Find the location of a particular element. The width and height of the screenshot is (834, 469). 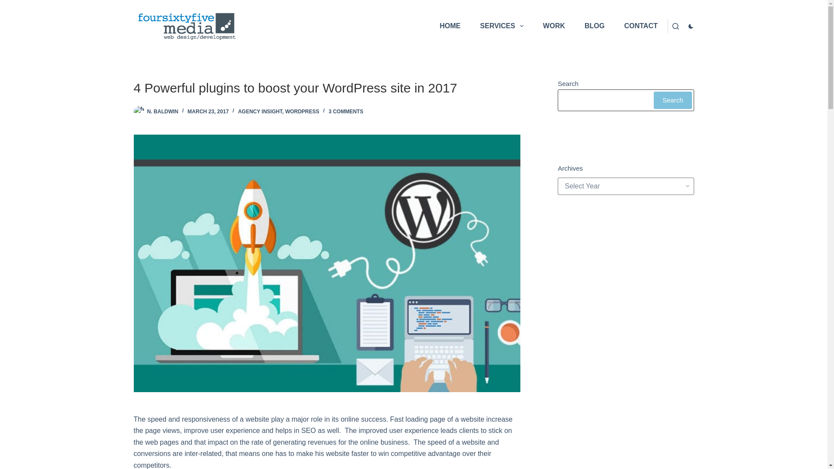

SERVICES is located at coordinates (502, 26).